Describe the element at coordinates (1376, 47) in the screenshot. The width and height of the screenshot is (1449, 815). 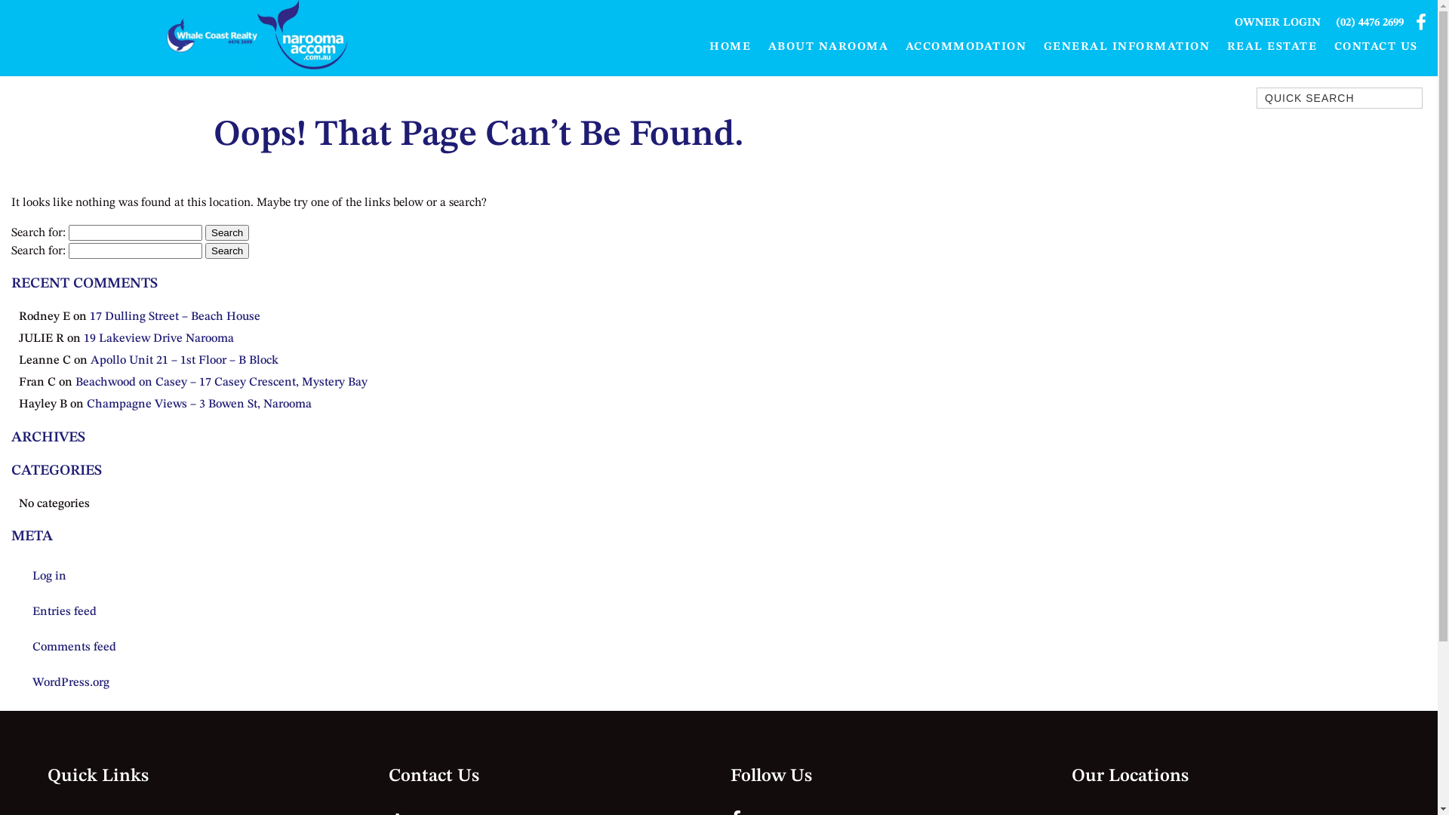
I see `CONTACT US` at that location.